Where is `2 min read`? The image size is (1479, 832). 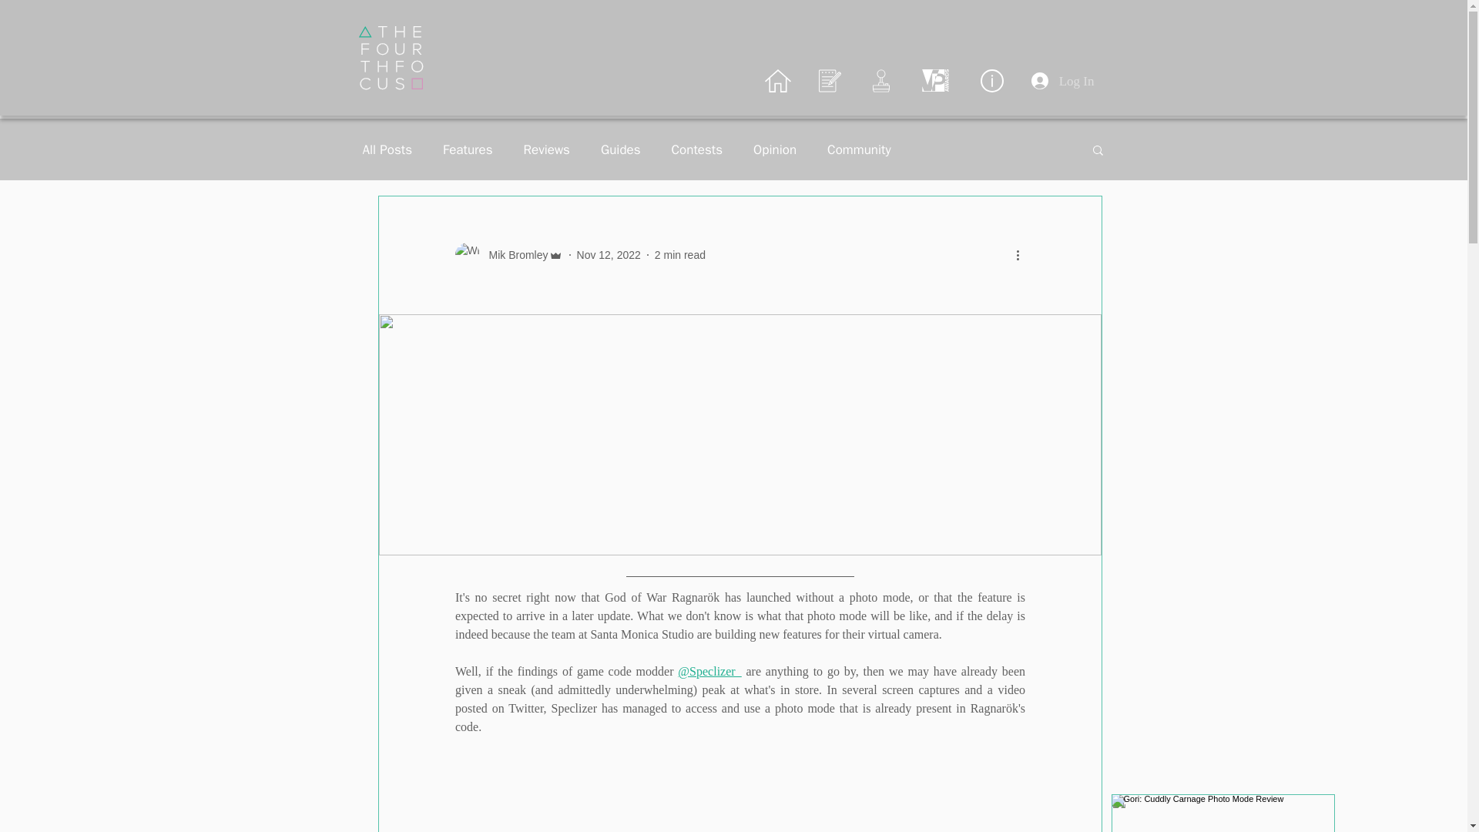
2 min read is located at coordinates (679, 254).